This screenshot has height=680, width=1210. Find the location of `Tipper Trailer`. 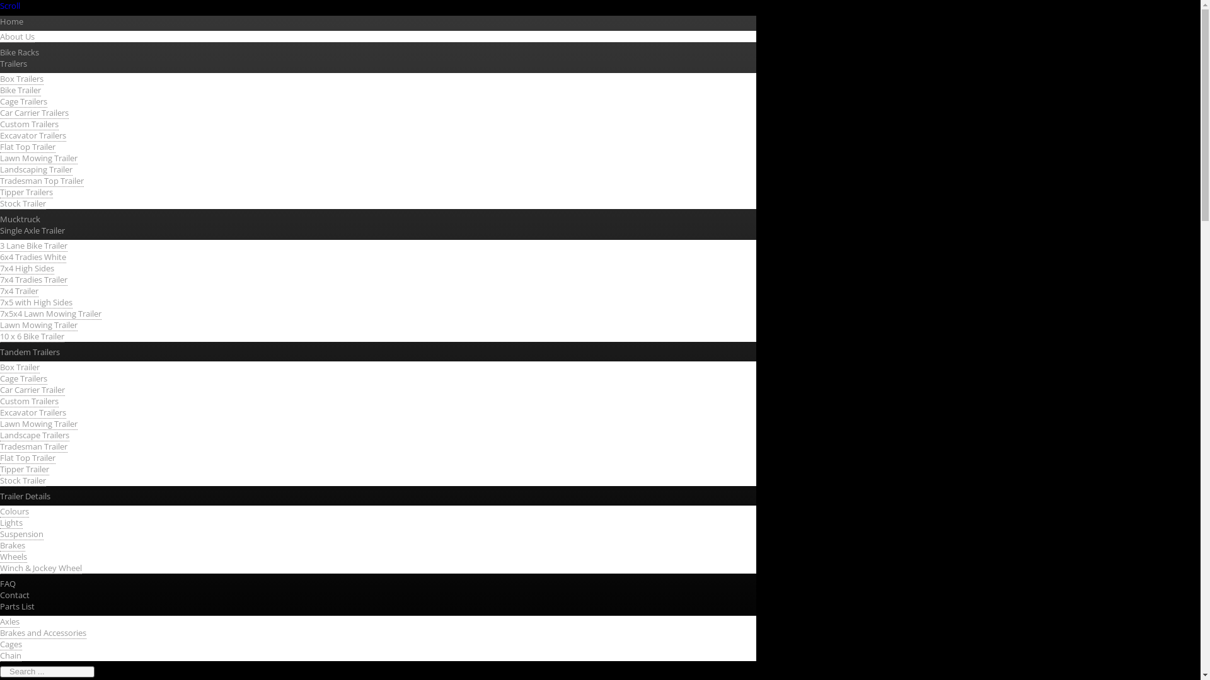

Tipper Trailer is located at coordinates (25, 470).